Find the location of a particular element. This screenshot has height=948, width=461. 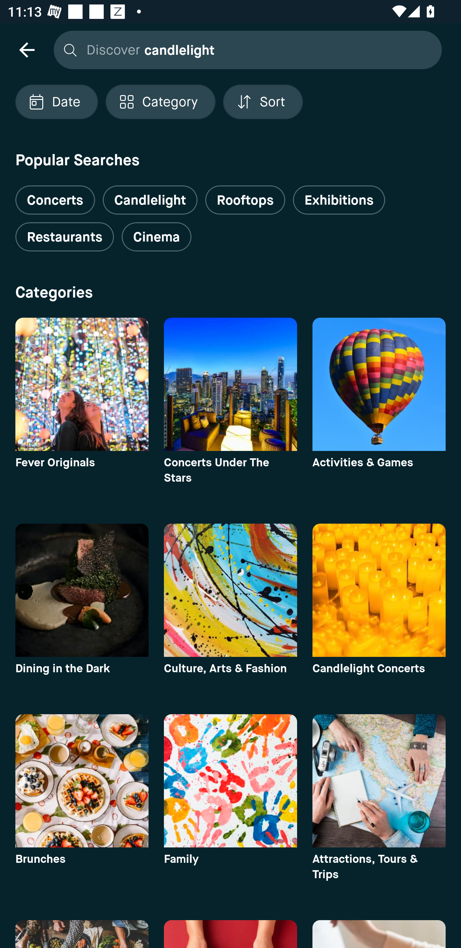

Localized description Date is located at coordinates (56, 102).